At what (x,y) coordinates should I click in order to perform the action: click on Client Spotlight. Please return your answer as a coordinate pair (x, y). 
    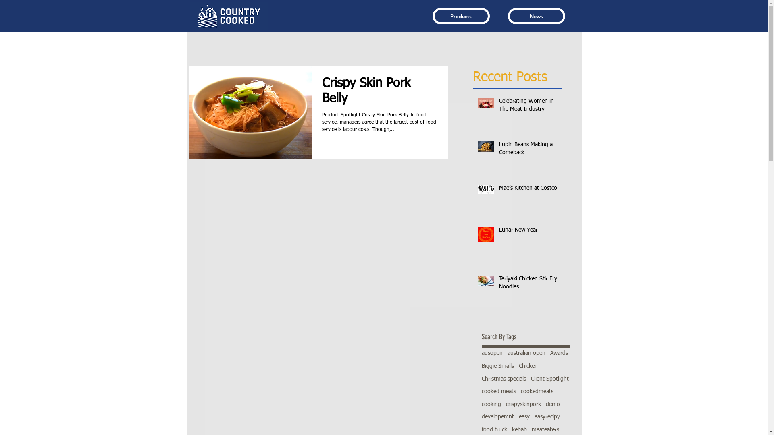
    Looking at the image, I should click on (549, 379).